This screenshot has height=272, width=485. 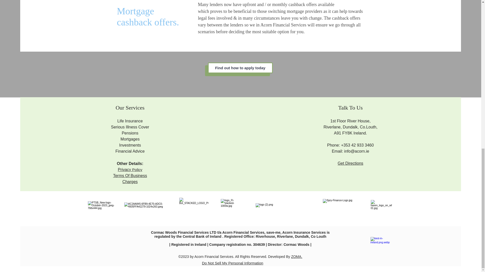 I want to click on ZOMA., so click(x=297, y=256).